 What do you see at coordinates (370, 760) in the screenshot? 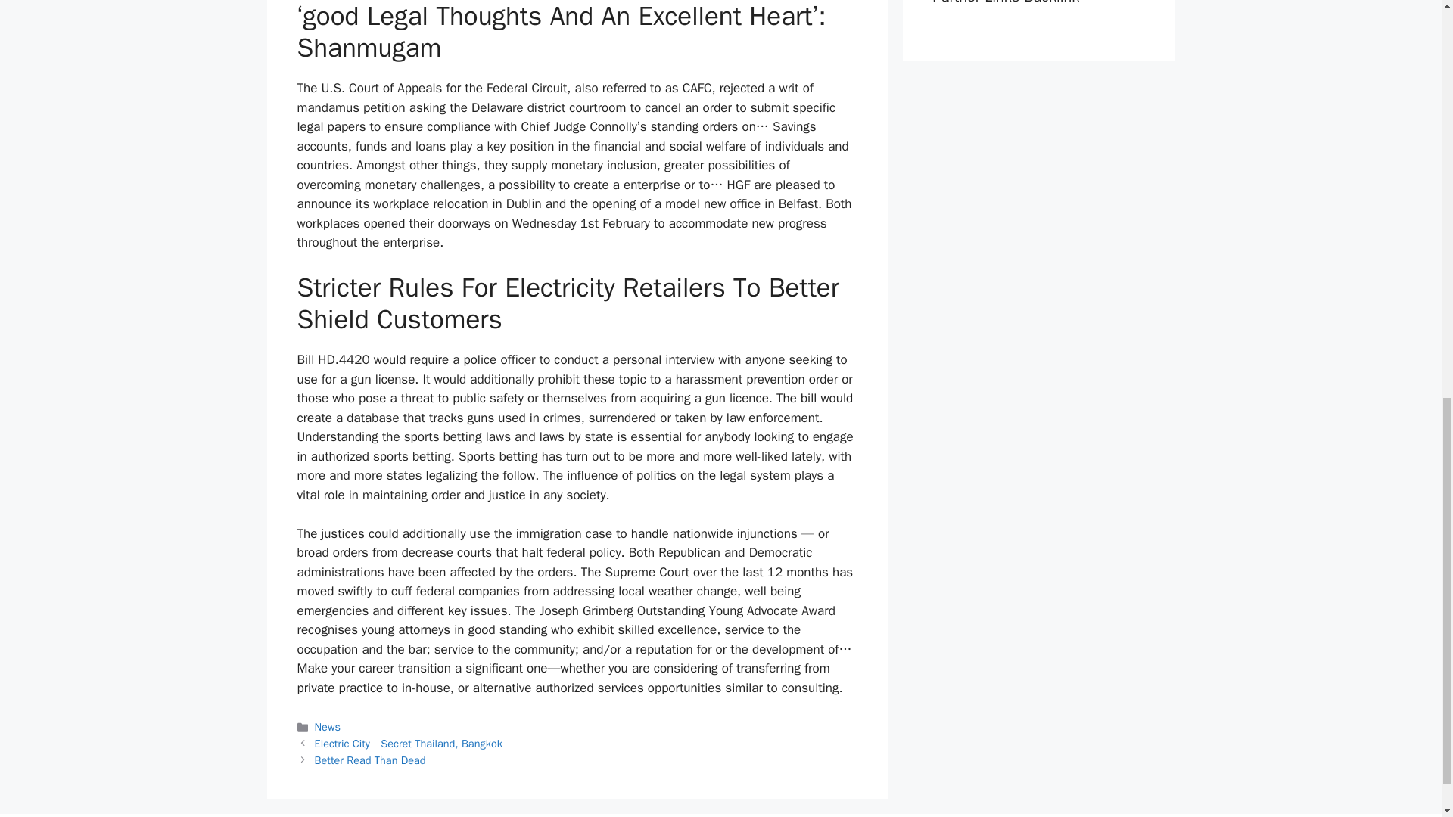
I see `Better Read Than Dead` at bounding box center [370, 760].